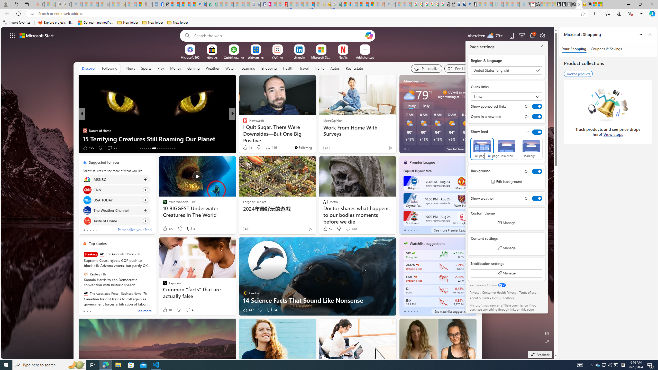  Describe the element at coordinates (303, 147) in the screenshot. I see `You're following Newsweek` at that location.